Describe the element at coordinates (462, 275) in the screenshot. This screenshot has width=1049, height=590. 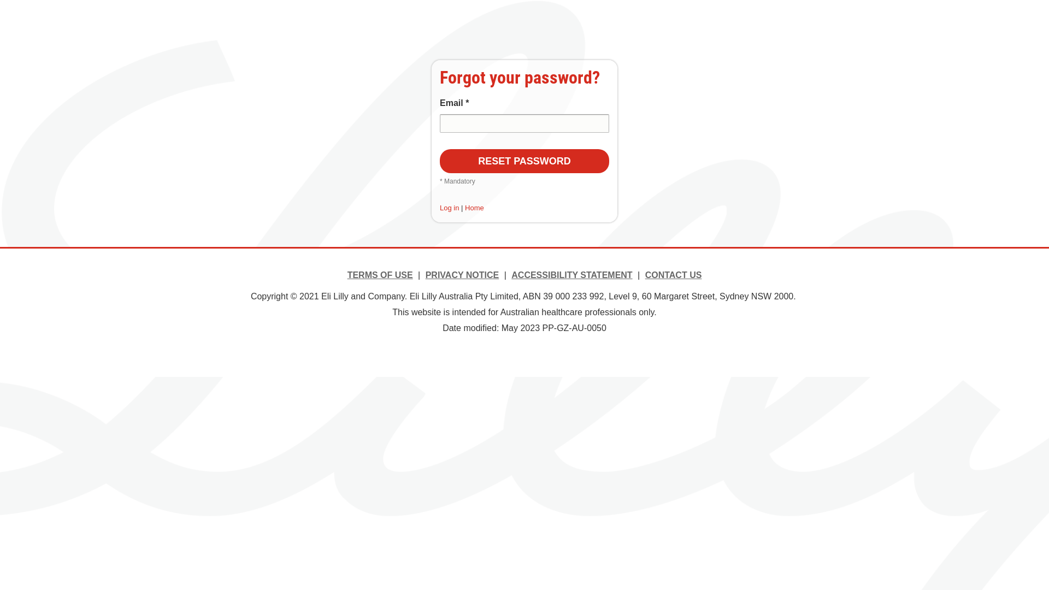
I see `PRIVACY NOTICE` at that location.